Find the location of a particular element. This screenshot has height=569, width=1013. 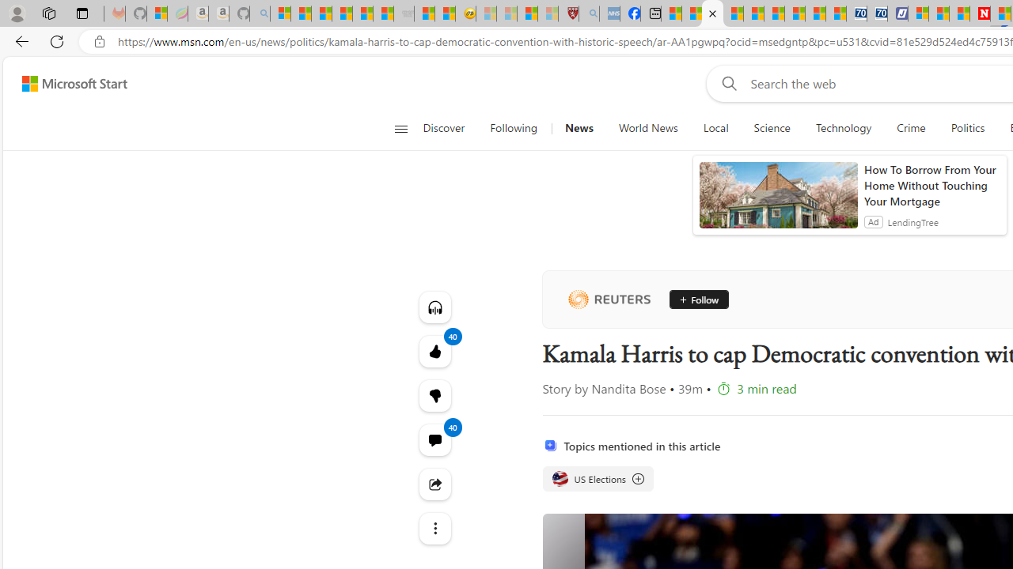

Listen to this article is located at coordinates (434, 307).